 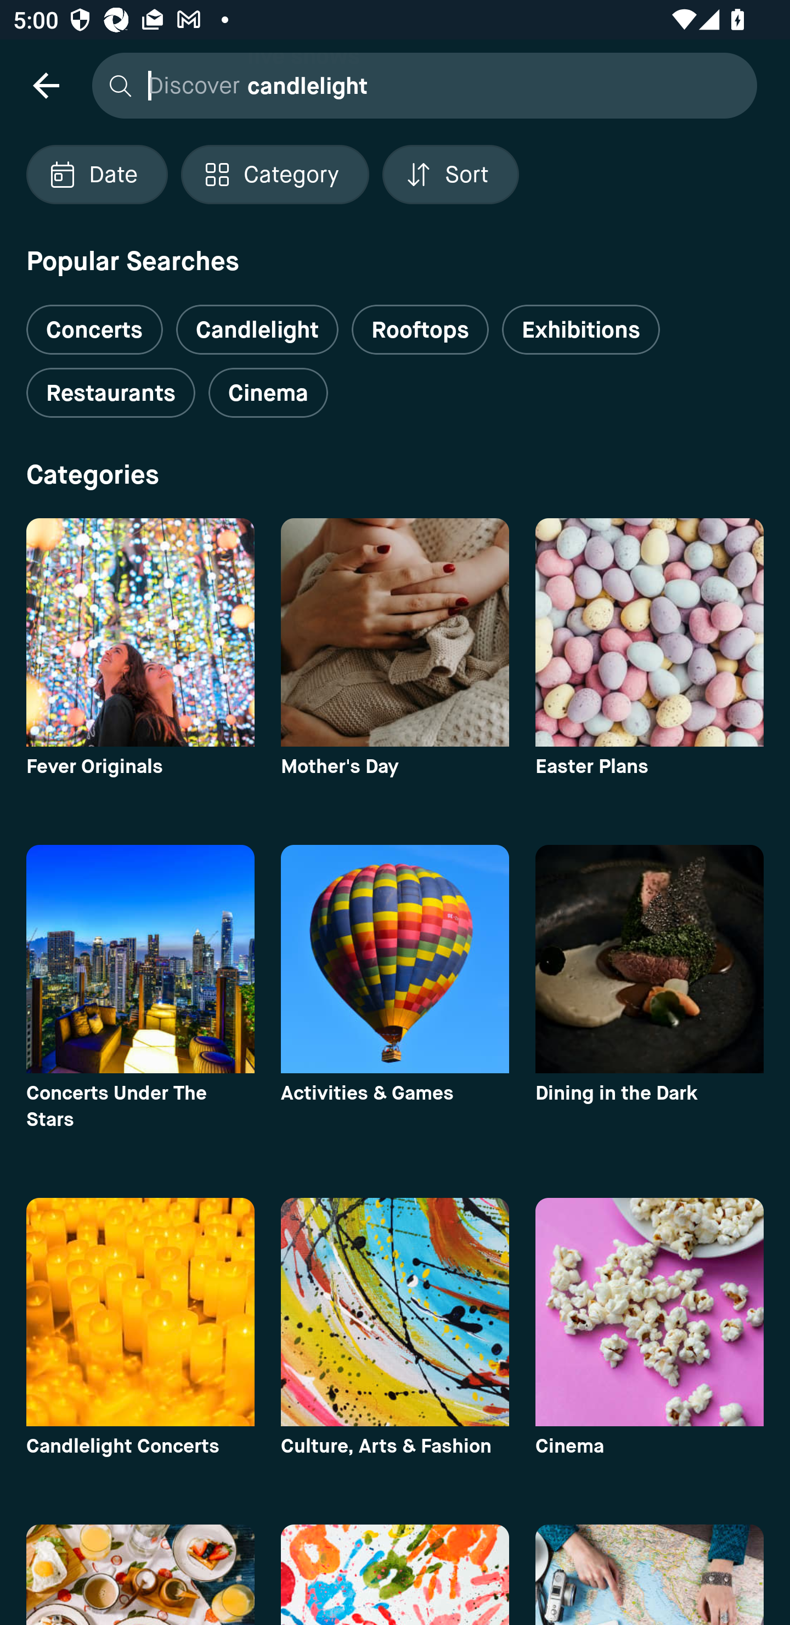 What do you see at coordinates (140, 959) in the screenshot?
I see `category image` at bounding box center [140, 959].